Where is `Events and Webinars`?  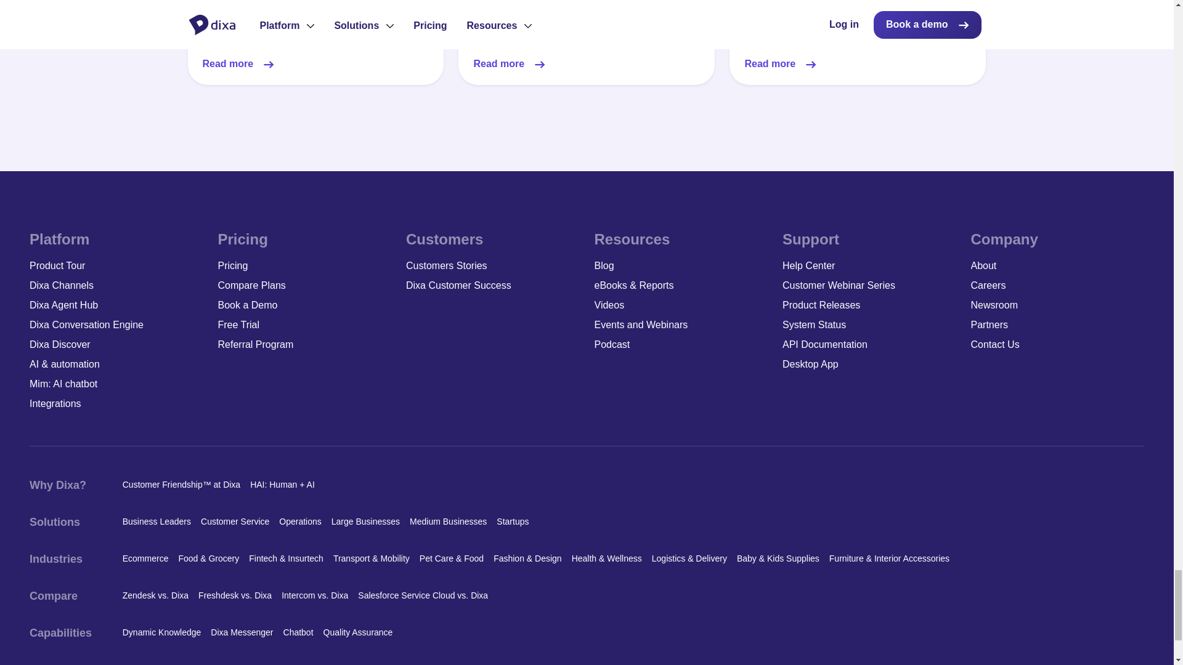 Events and Webinars is located at coordinates (680, 325).